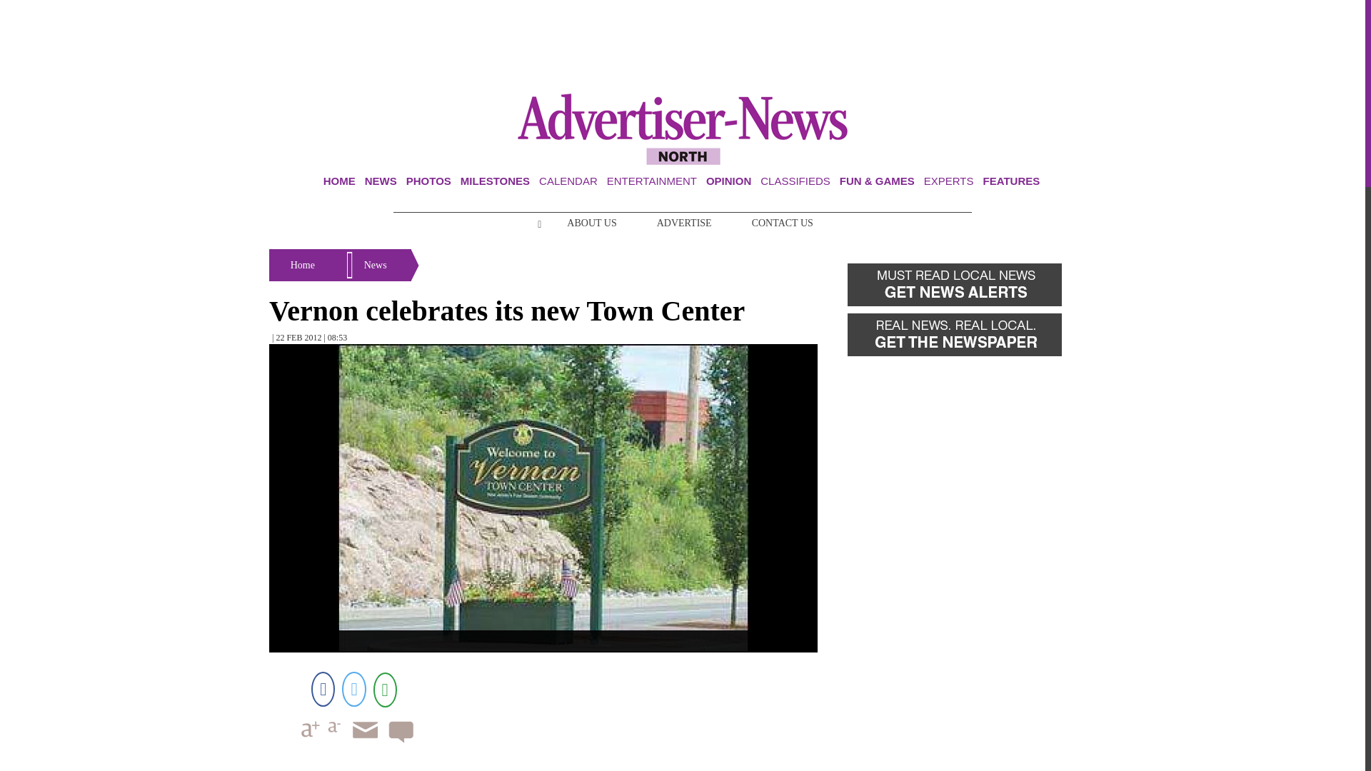 Image resolution: width=1371 pixels, height=771 pixels. What do you see at coordinates (948, 181) in the screenshot?
I see `EXPERTS` at bounding box center [948, 181].